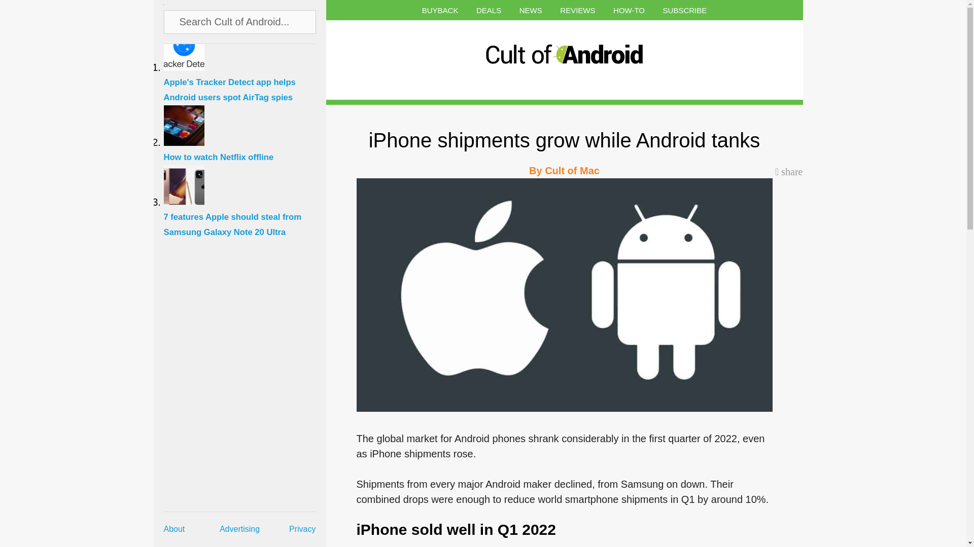 The height and width of the screenshot is (547, 974). Describe the element at coordinates (577, 10) in the screenshot. I see `REVIEWS` at that location.